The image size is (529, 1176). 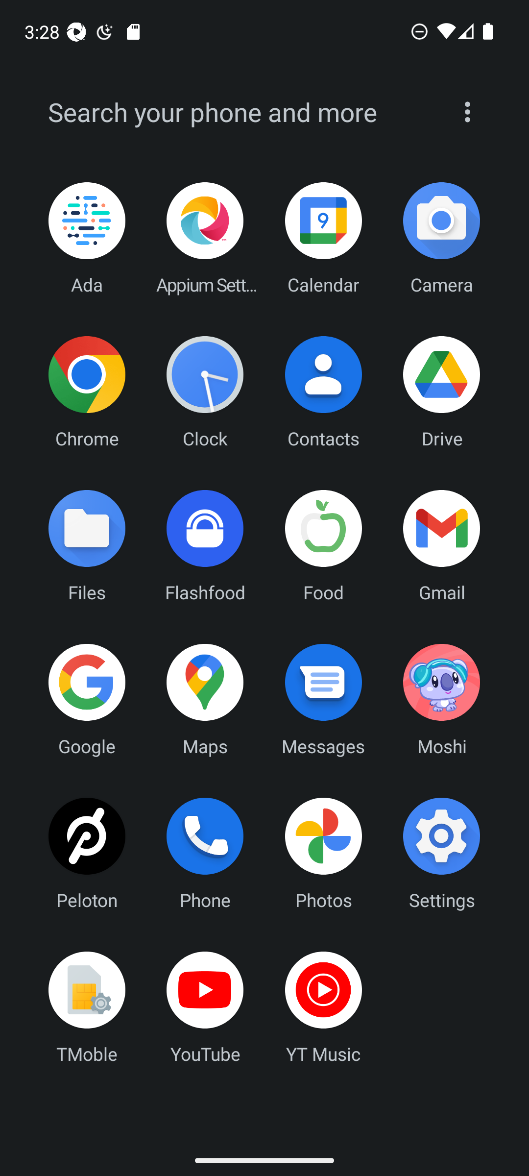 What do you see at coordinates (323, 853) in the screenshot?
I see `Photos` at bounding box center [323, 853].